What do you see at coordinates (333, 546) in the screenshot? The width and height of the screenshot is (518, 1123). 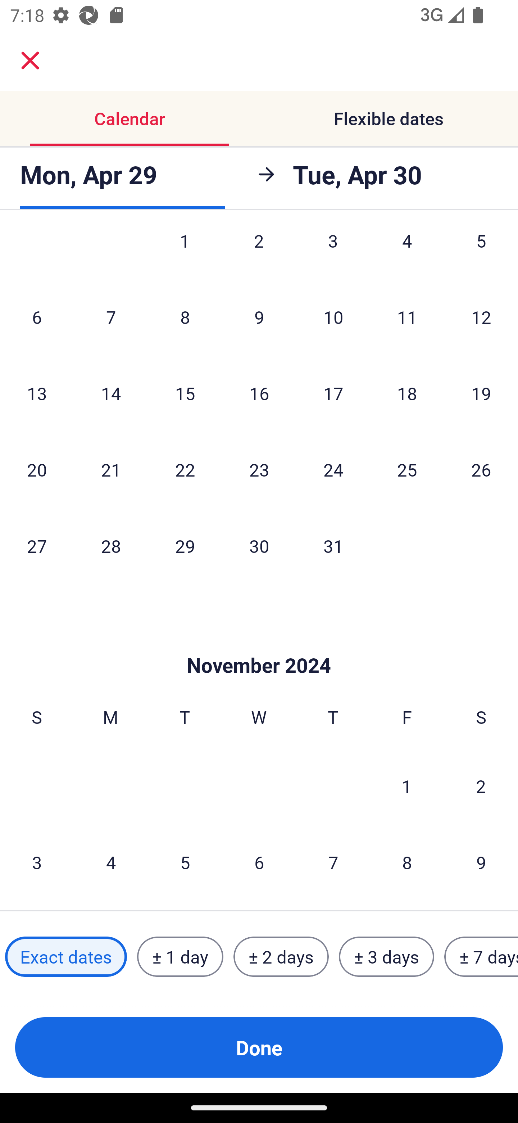 I see `31 Thursday, October 31, 2024` at bounding box center [333, 546].